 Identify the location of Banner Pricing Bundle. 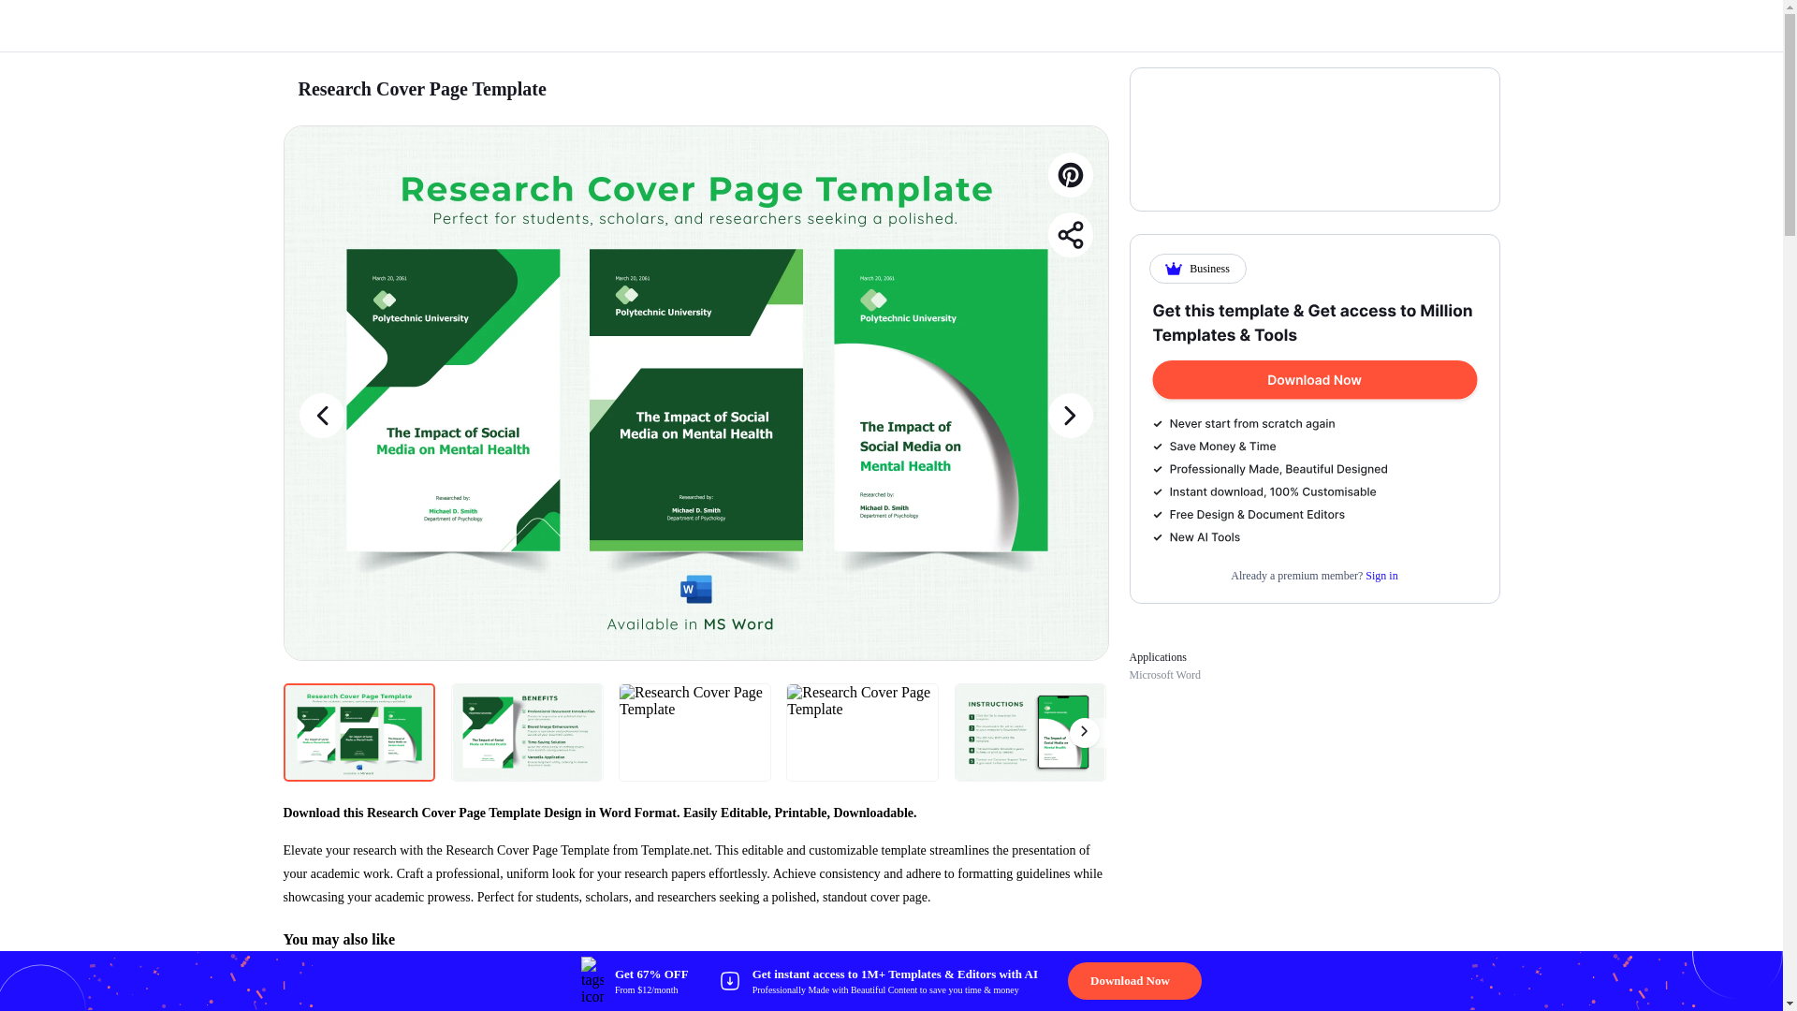
(1315, 423).